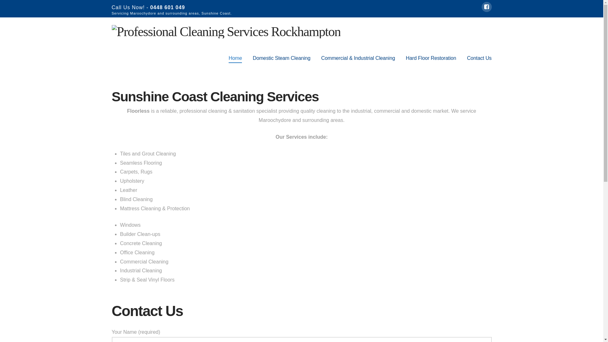 The width and height of the screenshot is (608, 342). I want to click on Professional Cleaning Services Rockhampton, so click(226, 31).